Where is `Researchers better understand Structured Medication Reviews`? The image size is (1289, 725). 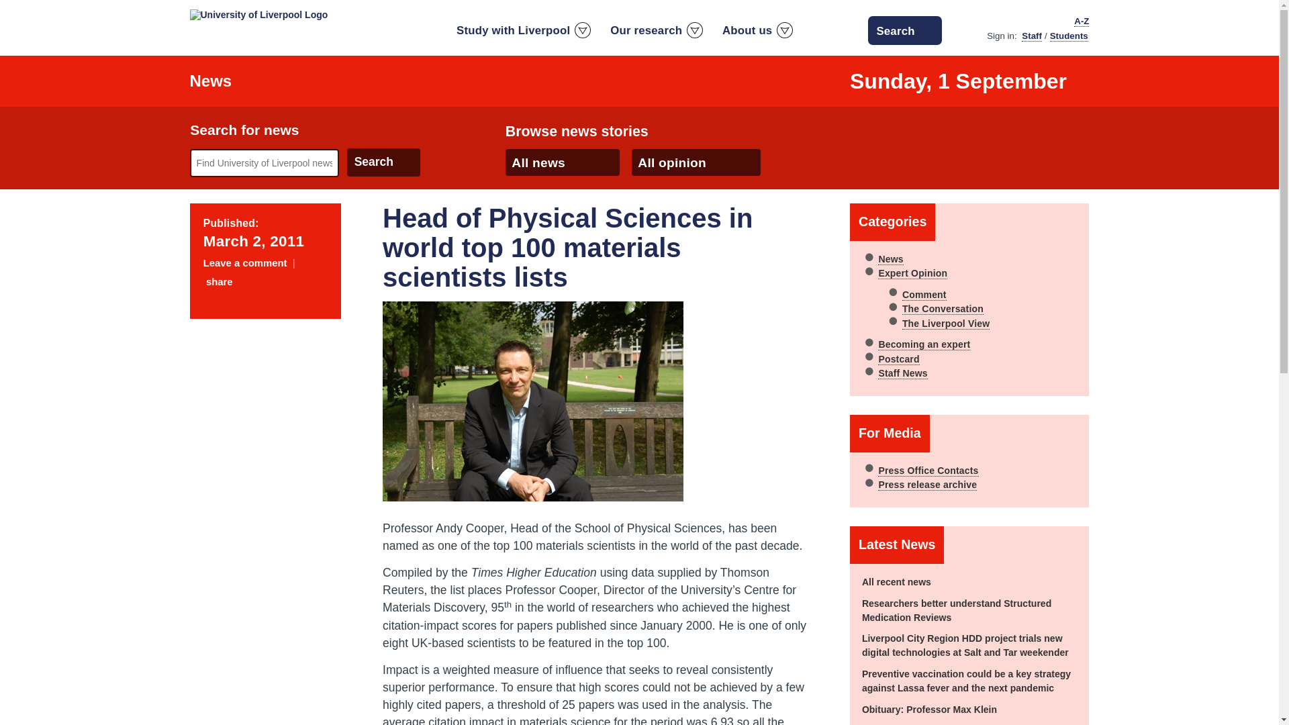
Researchers better understand Structured Medication Reviews is located at coordinates (957, 610).